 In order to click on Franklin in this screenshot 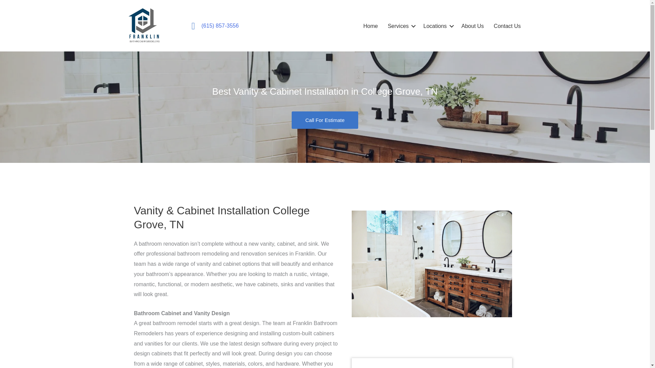, I will do `click(144, 26)`.